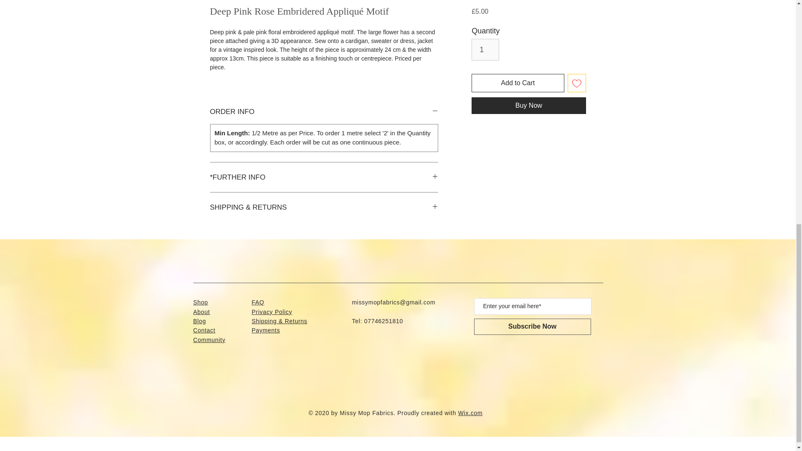 This screenshot has width=802, height=451. I want to click on Community, so click(209, 340).